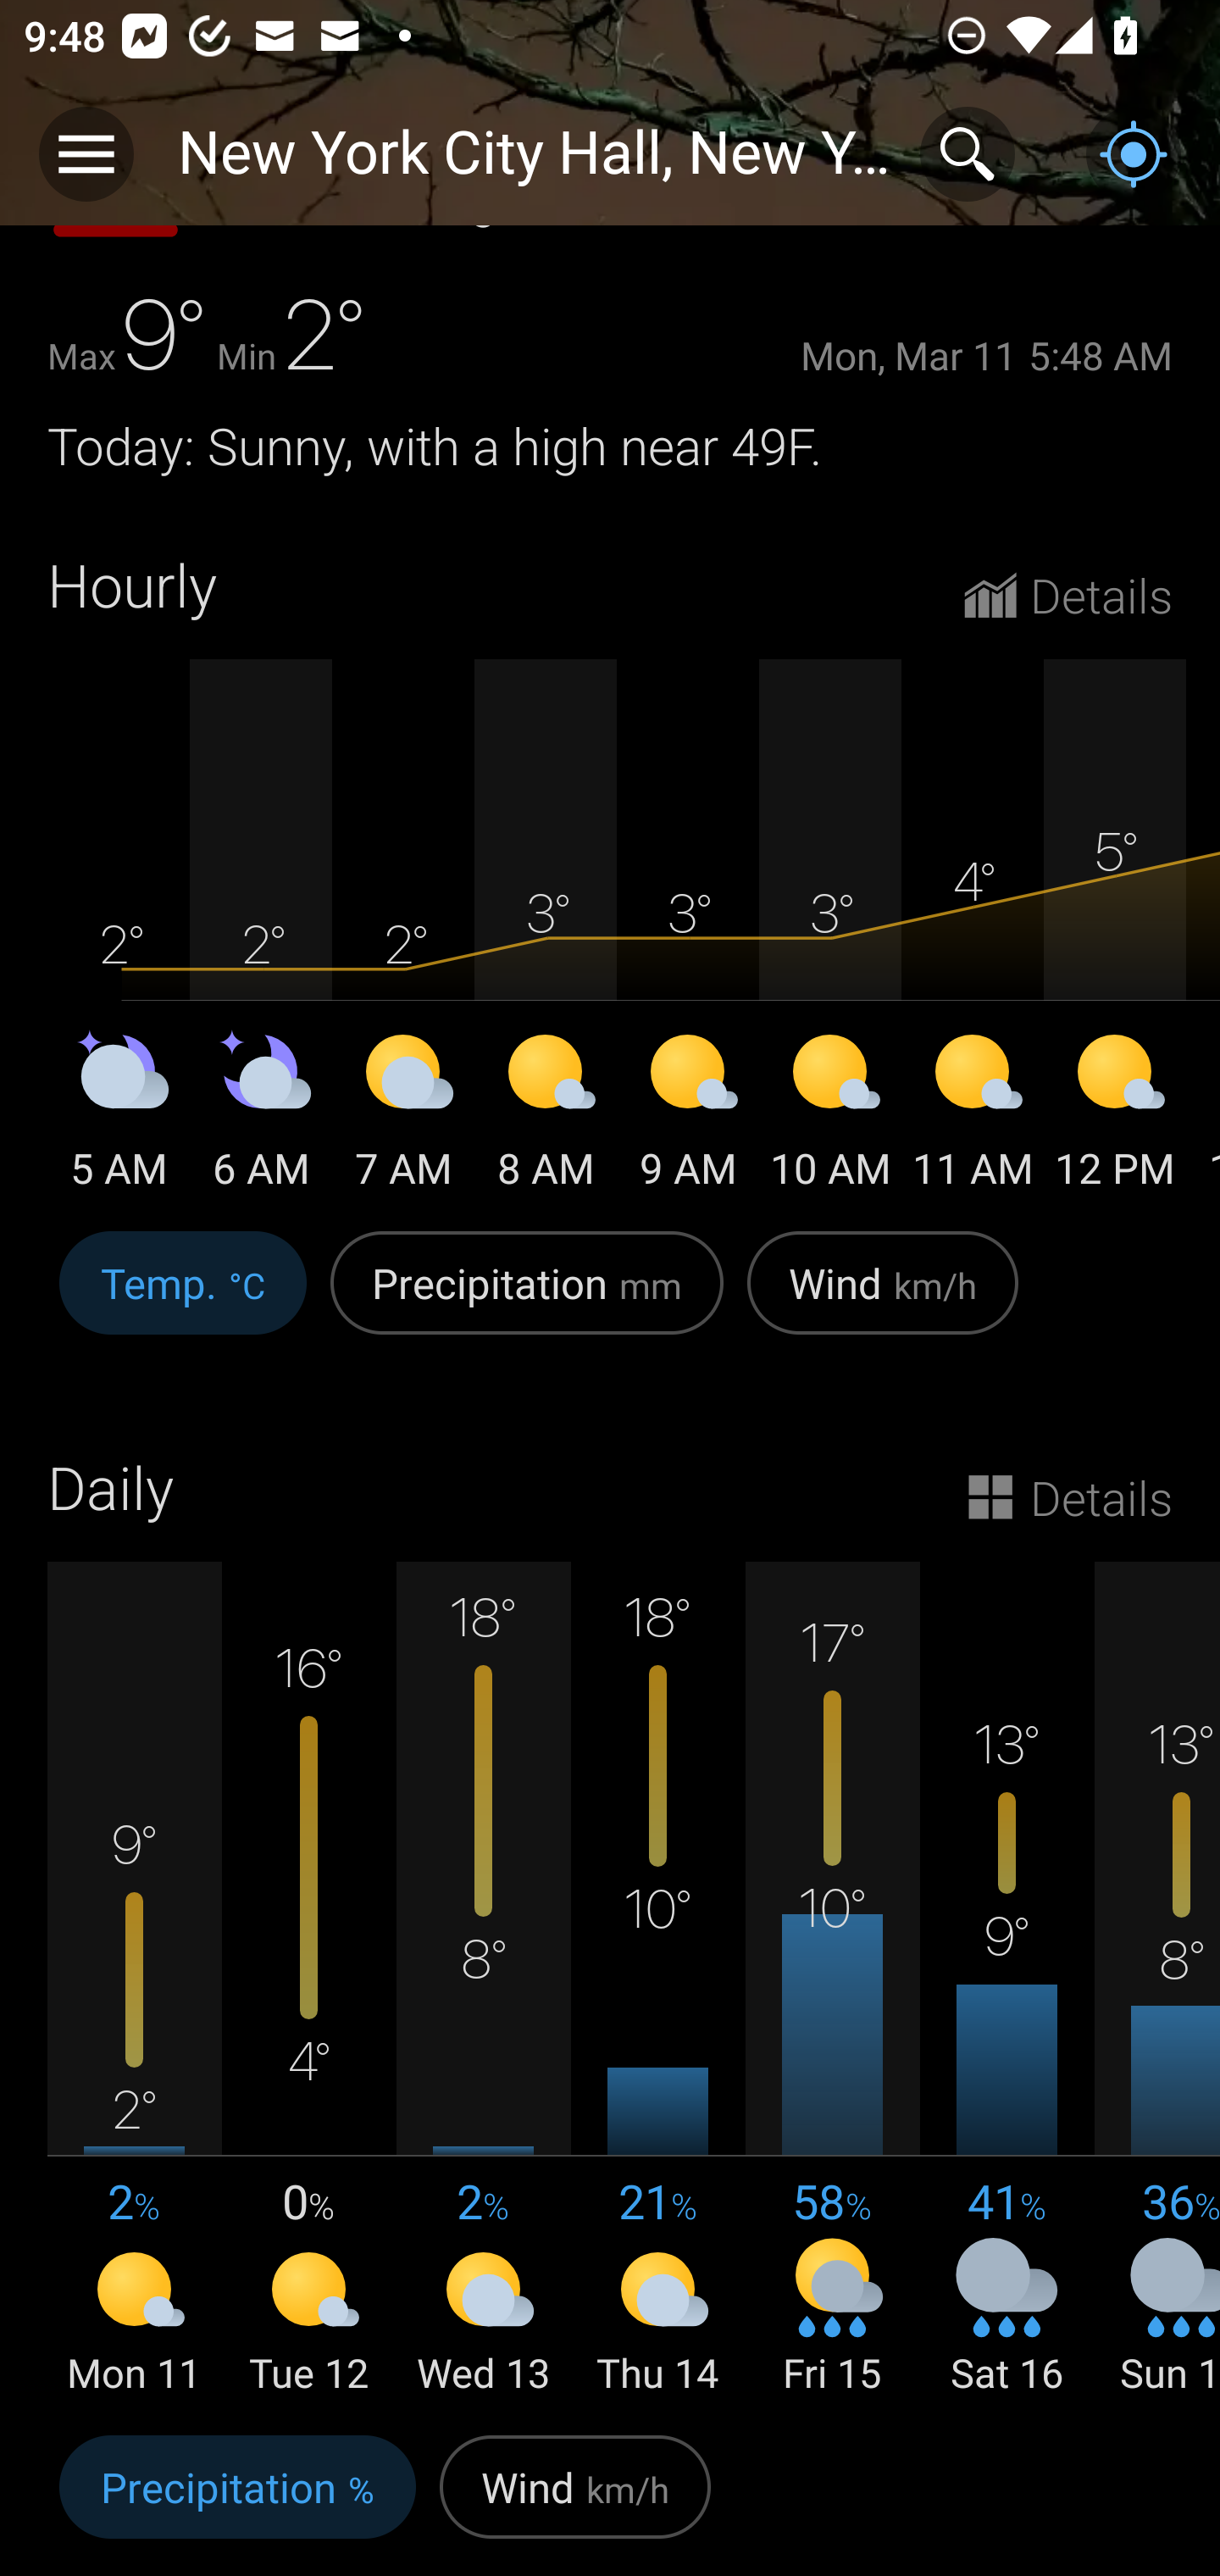  I want to click on Temp. °C, so click(183, 1300).